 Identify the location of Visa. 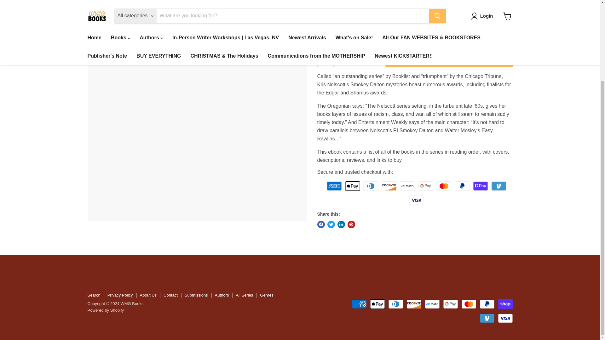
(416, 200).